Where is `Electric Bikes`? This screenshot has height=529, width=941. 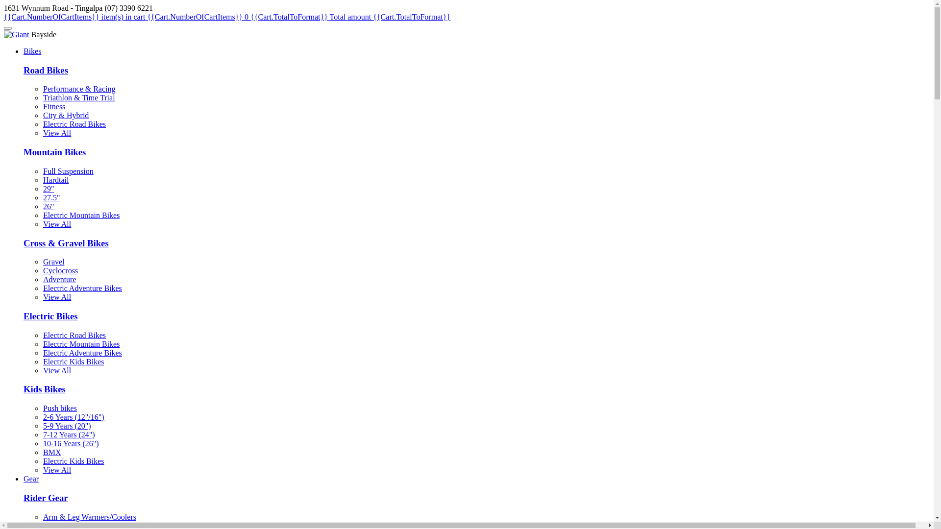
Electric Bikes is located at coordinates (51, 316).